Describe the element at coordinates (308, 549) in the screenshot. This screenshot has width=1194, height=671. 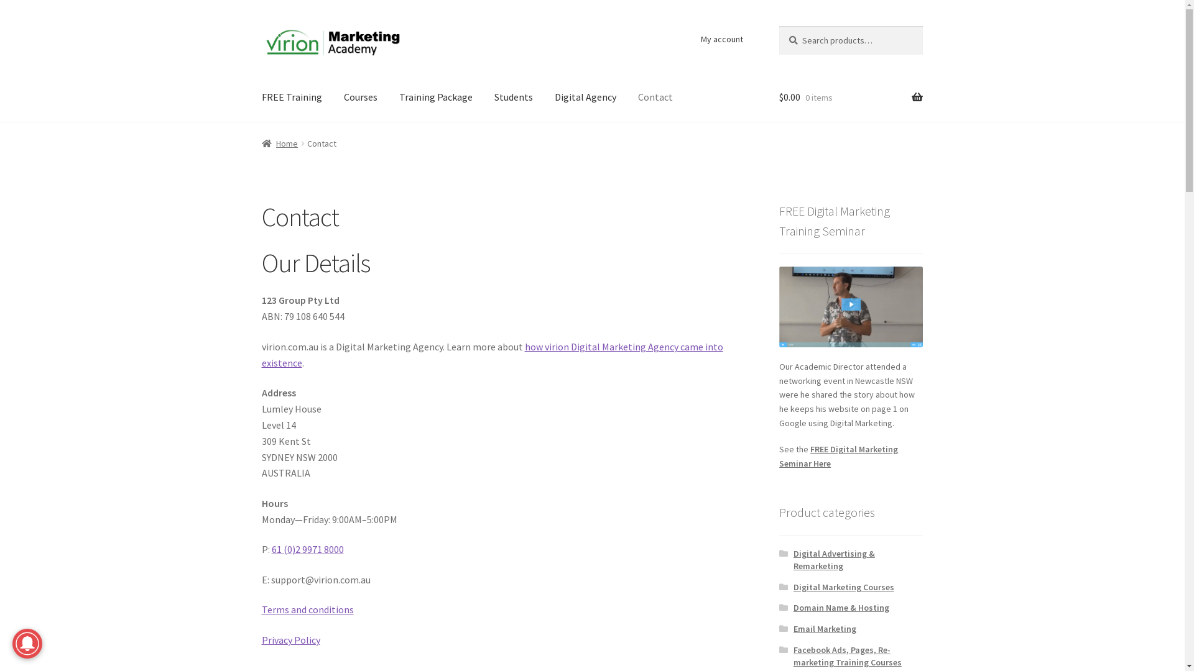
I see `61 (0)2 9971 8000` at that location.